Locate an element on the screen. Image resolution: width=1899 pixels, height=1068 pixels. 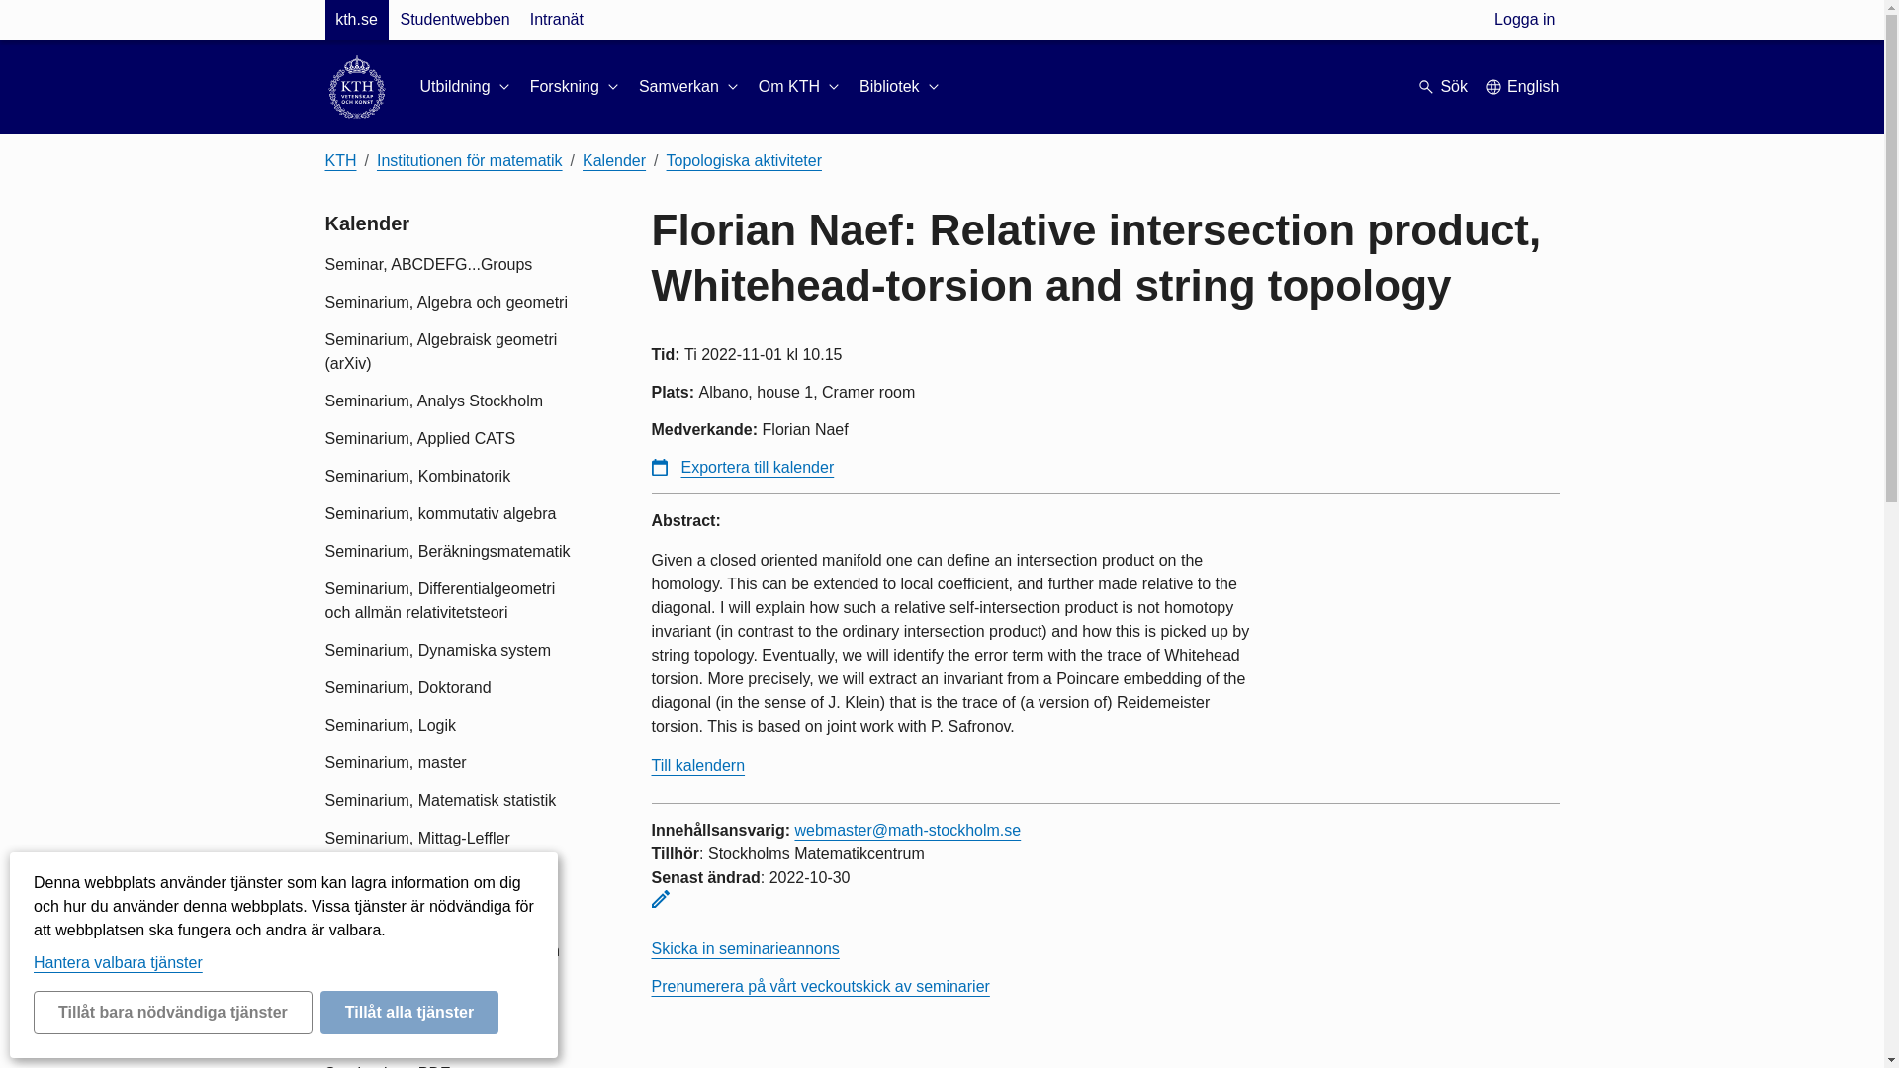
Bibliotek is located at coordinates (900, 87).